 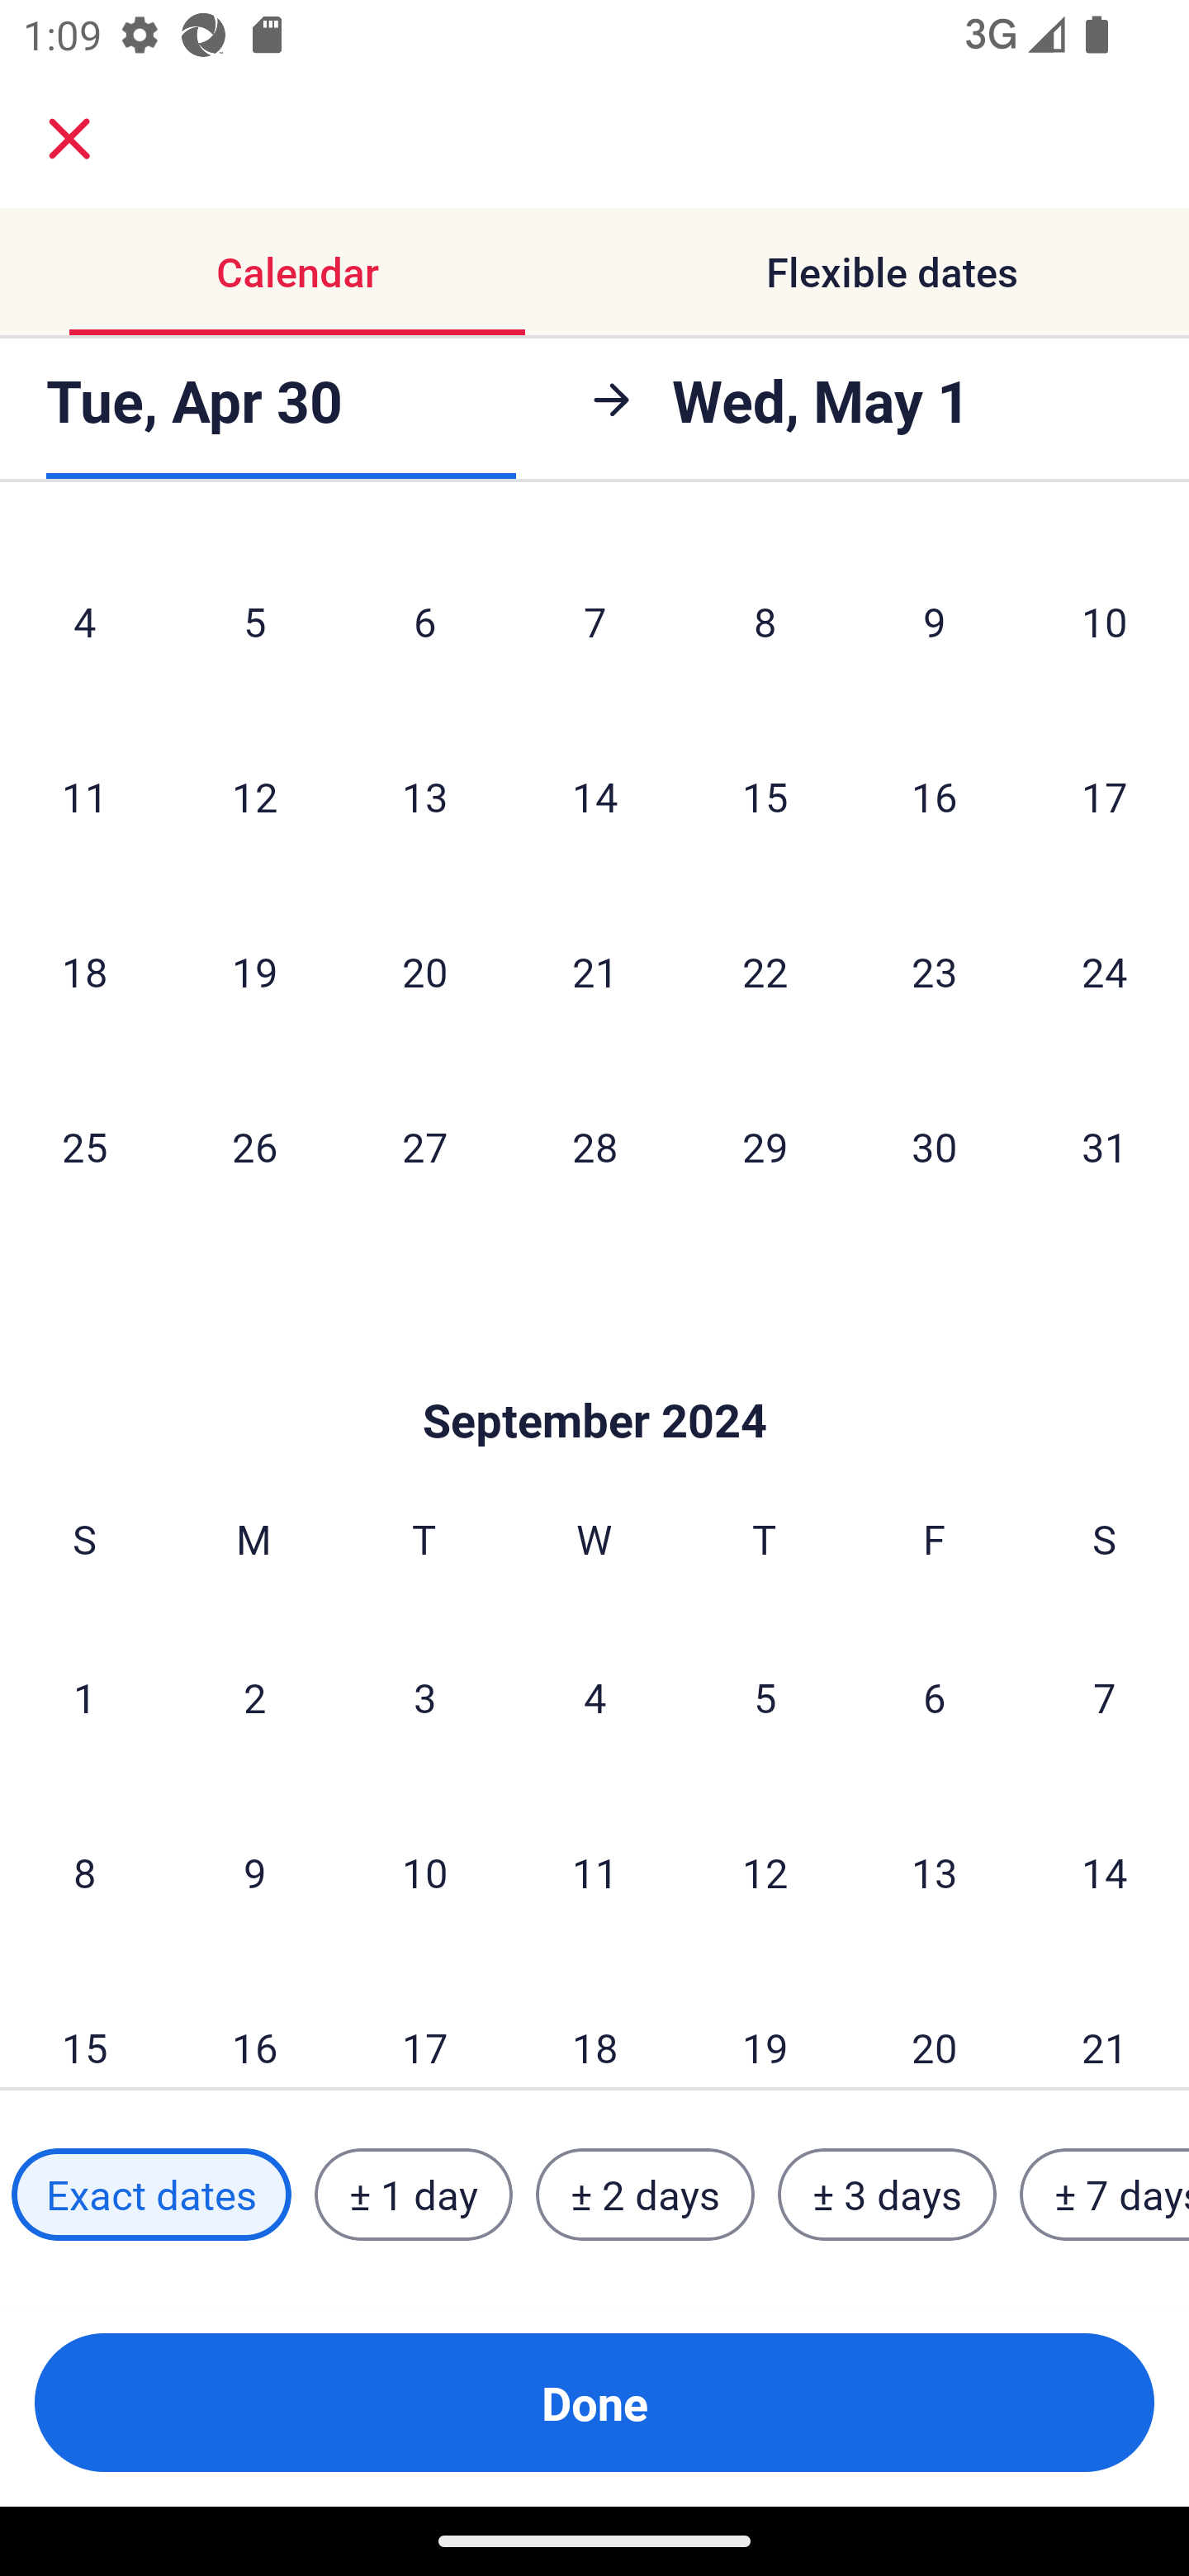 I want to click on 9 Monday, September 9, 2024, so click(x=254, y=1873).